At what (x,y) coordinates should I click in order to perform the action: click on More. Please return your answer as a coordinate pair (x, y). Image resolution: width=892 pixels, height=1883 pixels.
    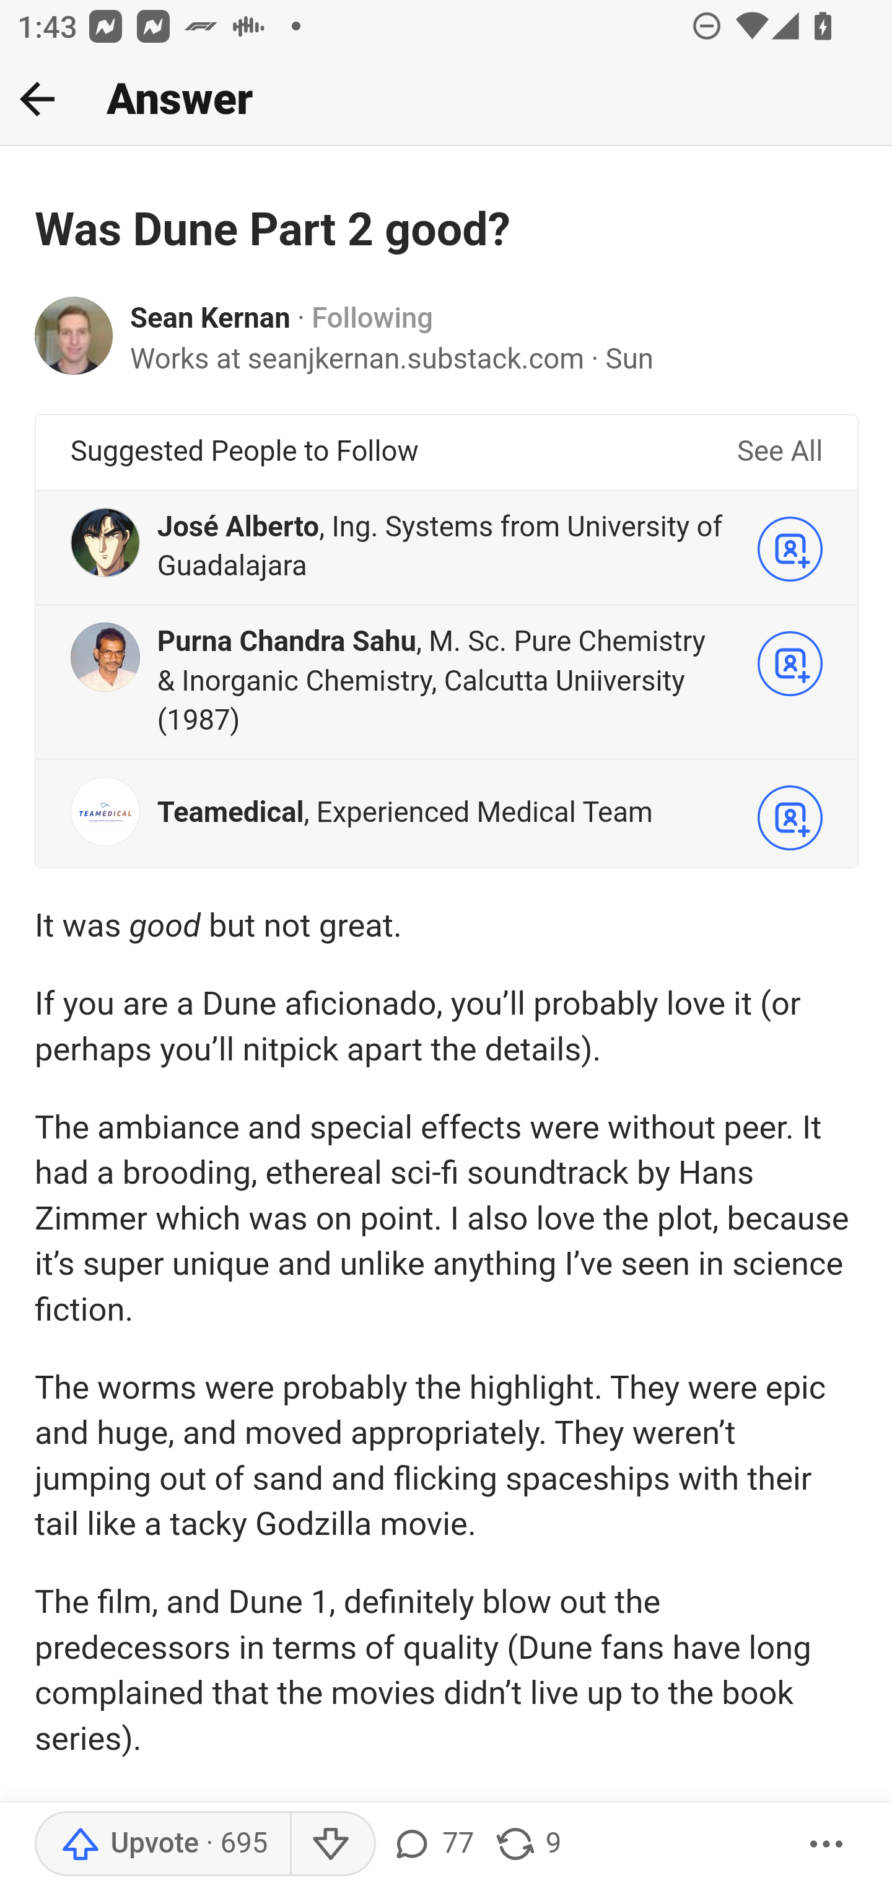
    Looking at the image, I should click on (827, 1844).